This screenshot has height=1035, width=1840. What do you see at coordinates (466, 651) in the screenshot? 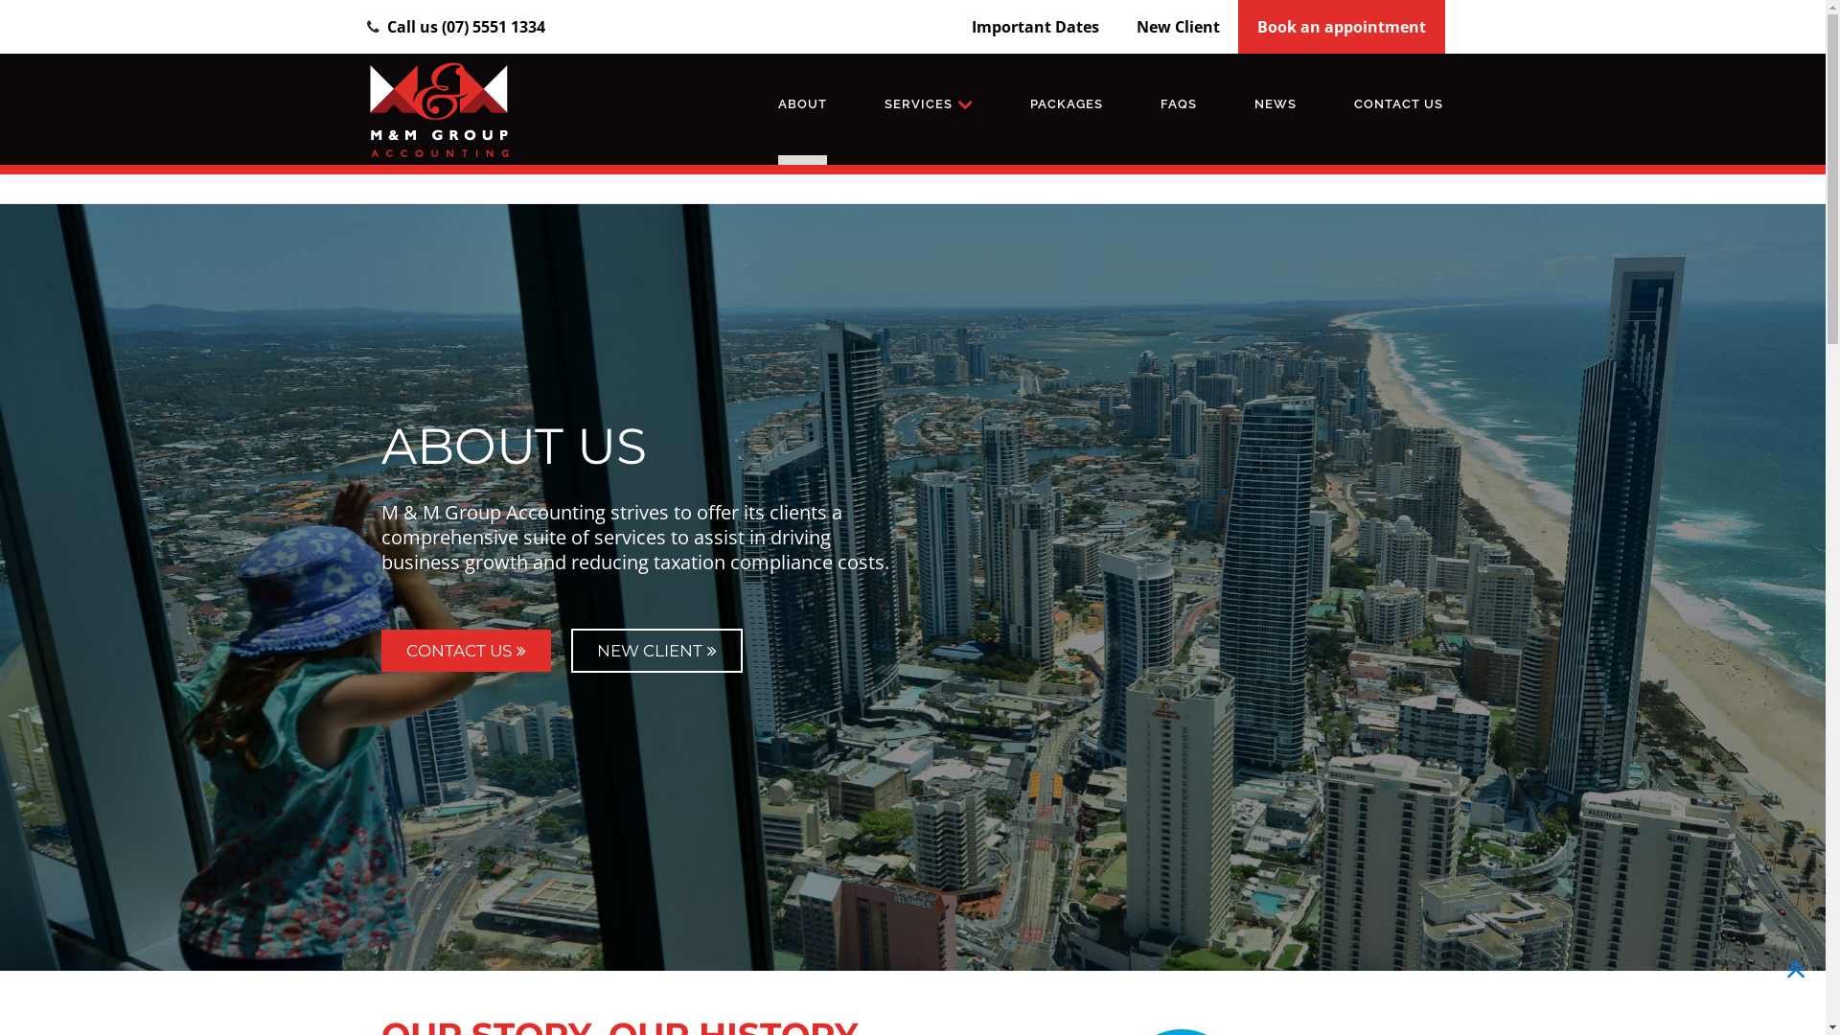
I see `CONTACT US` at bounding box center [466, 651].